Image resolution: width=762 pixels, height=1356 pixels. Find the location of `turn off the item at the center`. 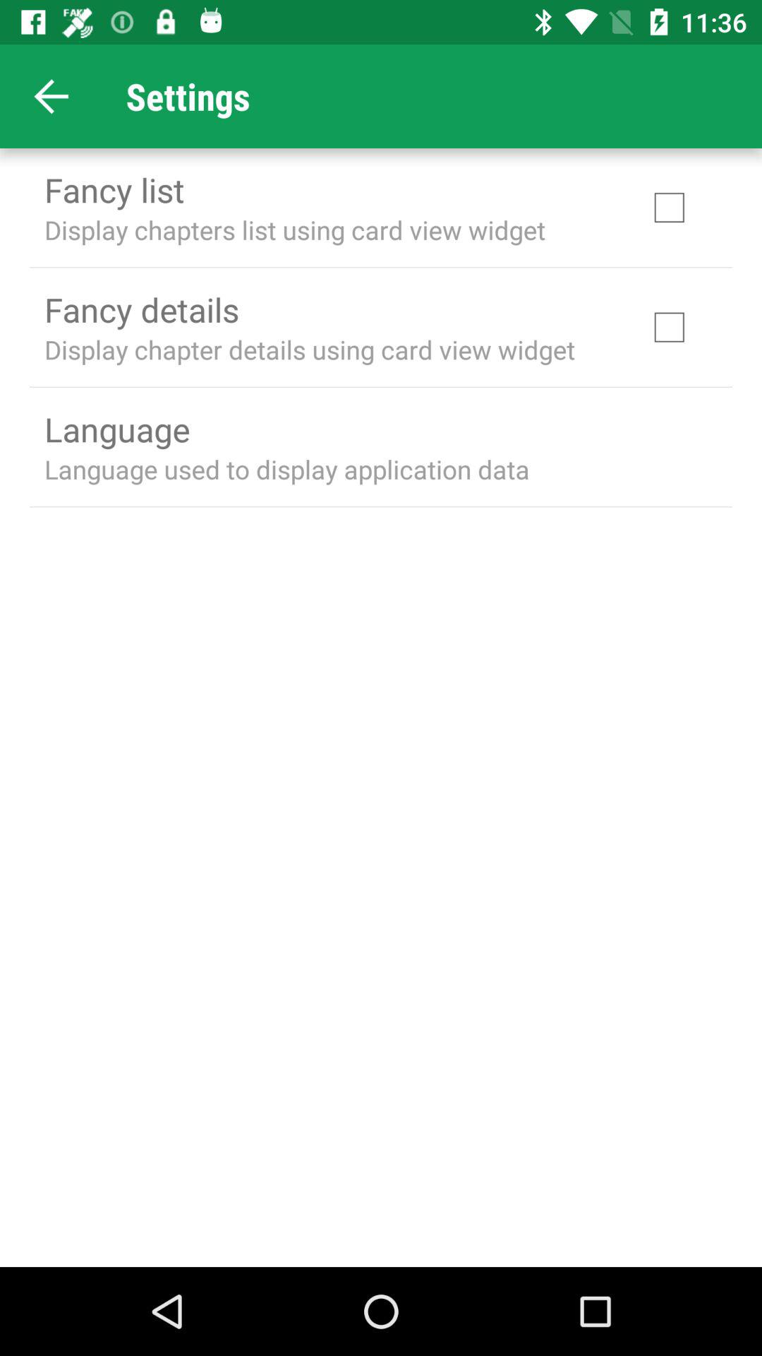

turn off the item at the center is located at coordinates (286, 469).